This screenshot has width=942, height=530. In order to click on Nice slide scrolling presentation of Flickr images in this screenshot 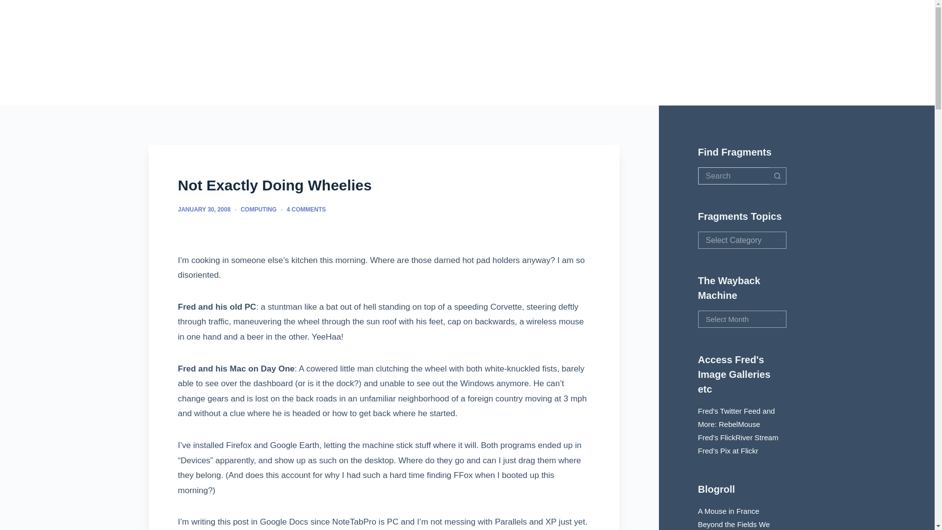, I will do `click(738, 437)`.